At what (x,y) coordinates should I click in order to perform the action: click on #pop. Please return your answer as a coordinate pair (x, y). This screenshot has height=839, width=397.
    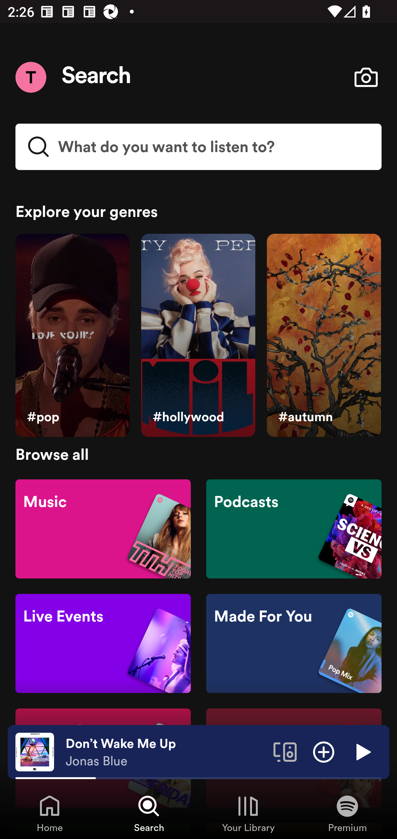
    Looking at the image, I should click on (72, 336).